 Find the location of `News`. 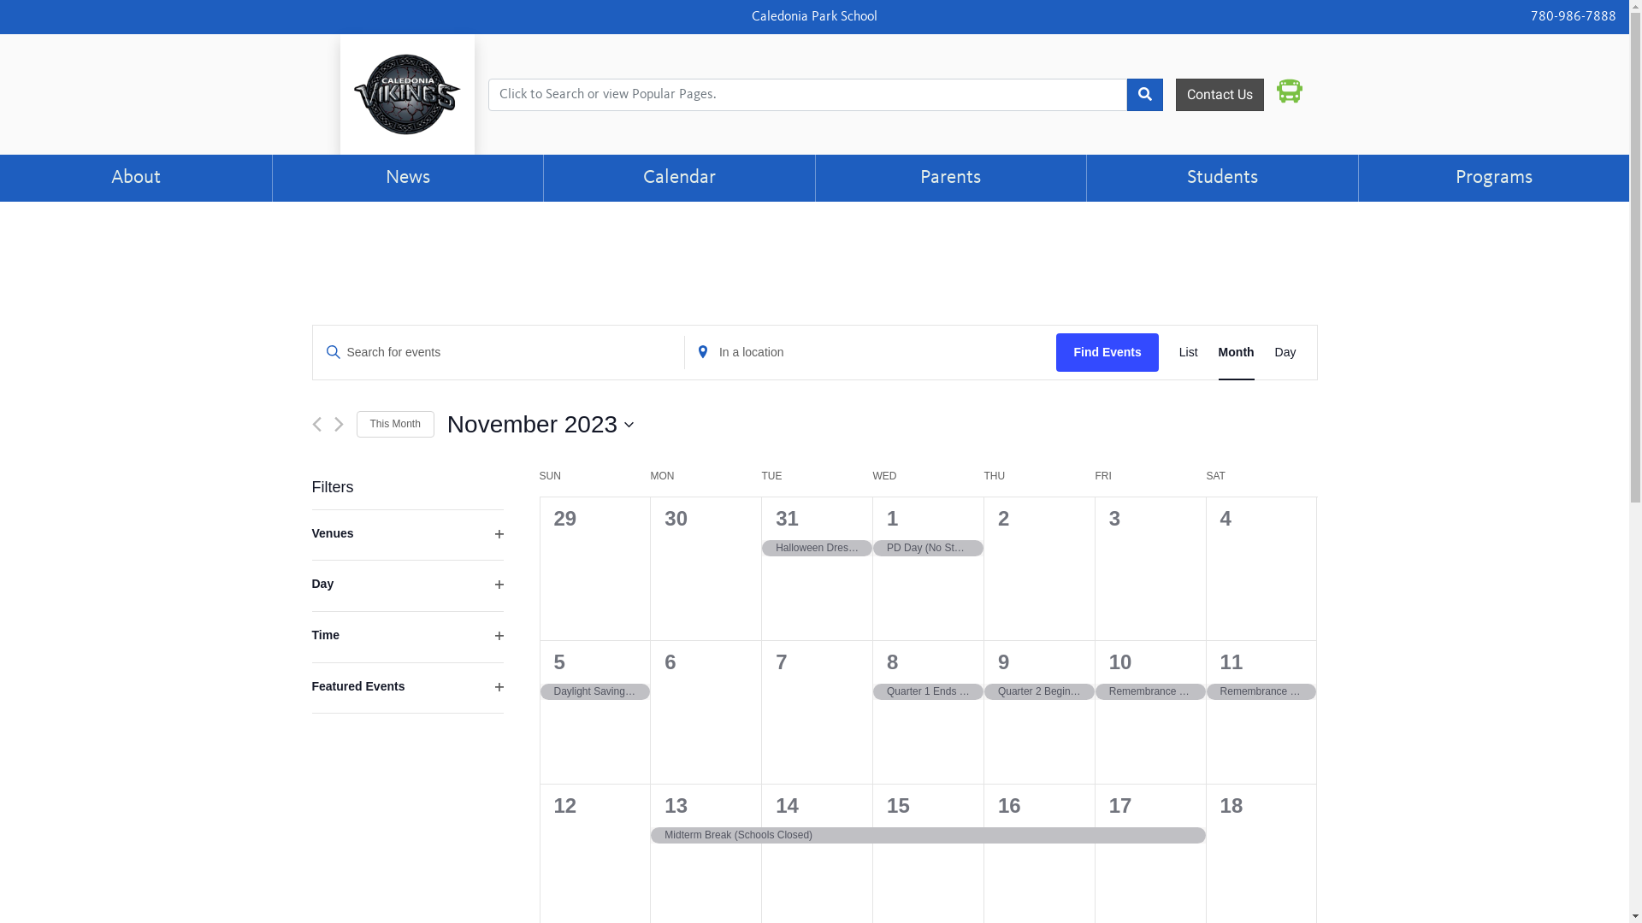

News is located at coordinates (408, 178).